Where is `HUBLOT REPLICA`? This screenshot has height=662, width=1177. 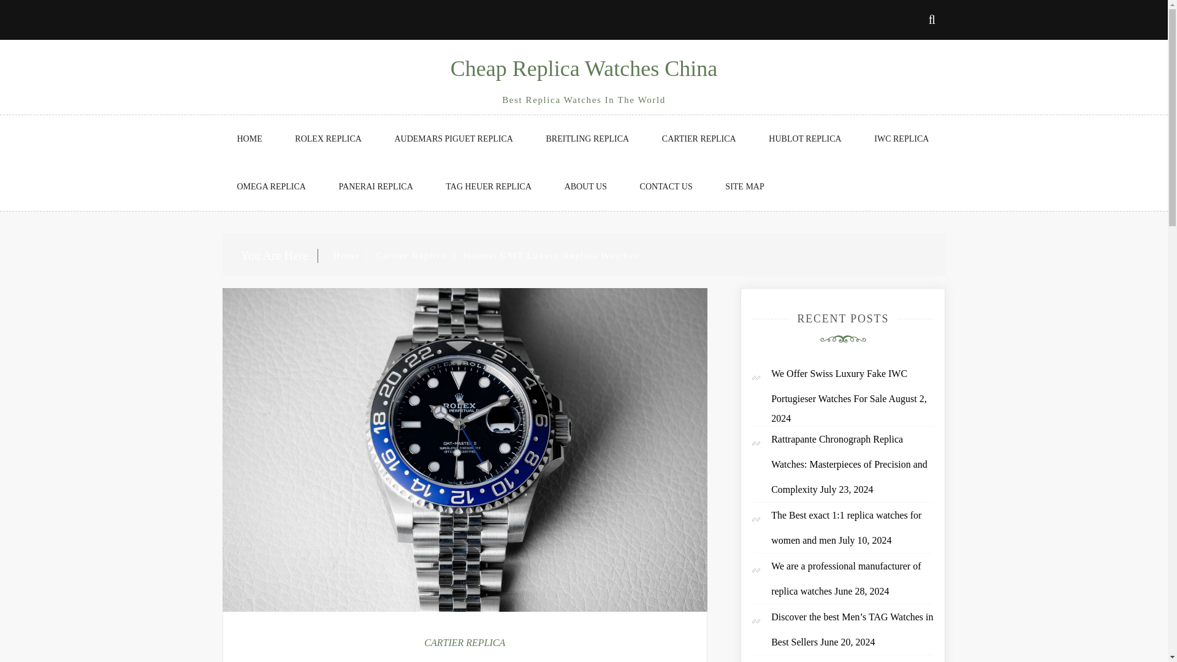 HUBLOT REPLICA is located at coordinates (804, 139).